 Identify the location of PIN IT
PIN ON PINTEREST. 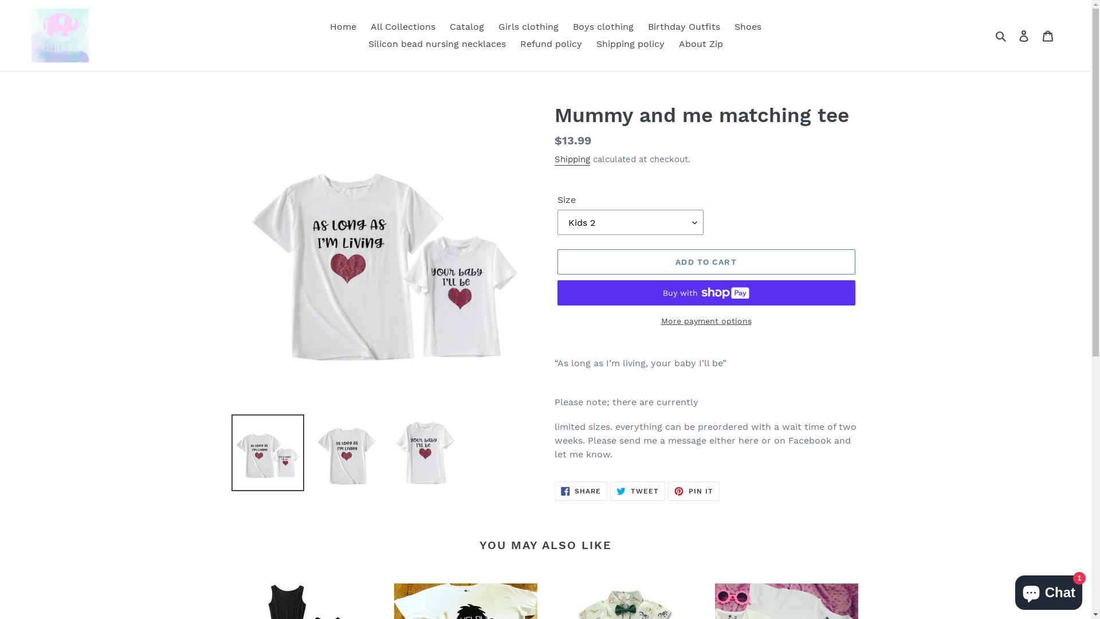
(694, 491).